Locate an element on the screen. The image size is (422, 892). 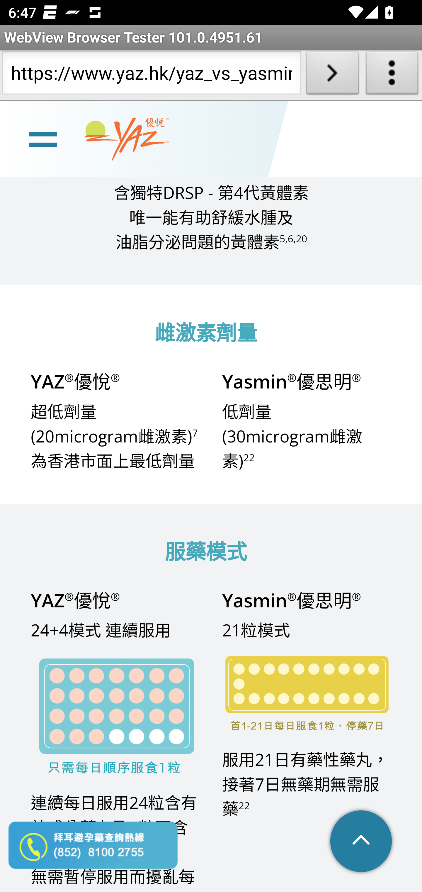
www.yaz is located at coordinates (127, 140).